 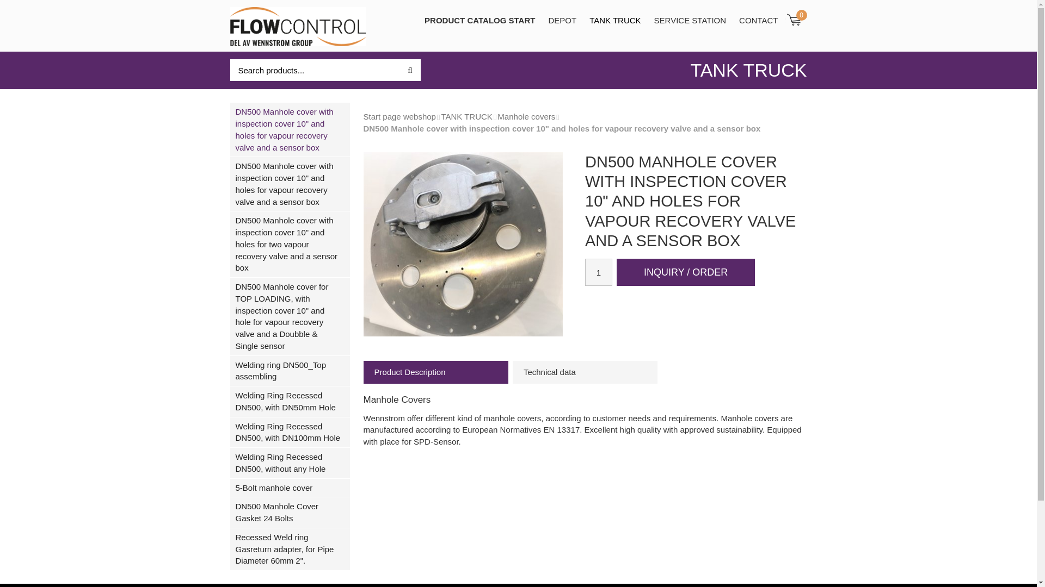 What do you see at coordinates (615, 20) in the screenshot?
I see `TANK TRUCK` at bounding box center [615, 20].